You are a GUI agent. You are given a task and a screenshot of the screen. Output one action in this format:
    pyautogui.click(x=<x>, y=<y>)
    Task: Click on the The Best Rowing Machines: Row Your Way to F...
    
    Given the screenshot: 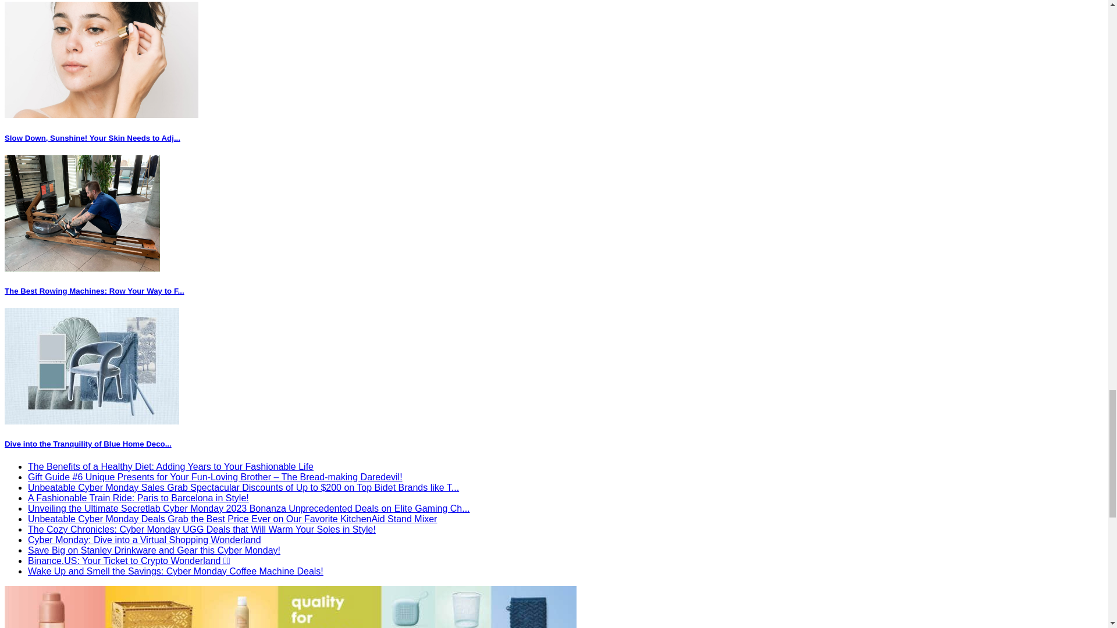 What is the action you would take?
    pyautogui.click(x=94, y=291)
    